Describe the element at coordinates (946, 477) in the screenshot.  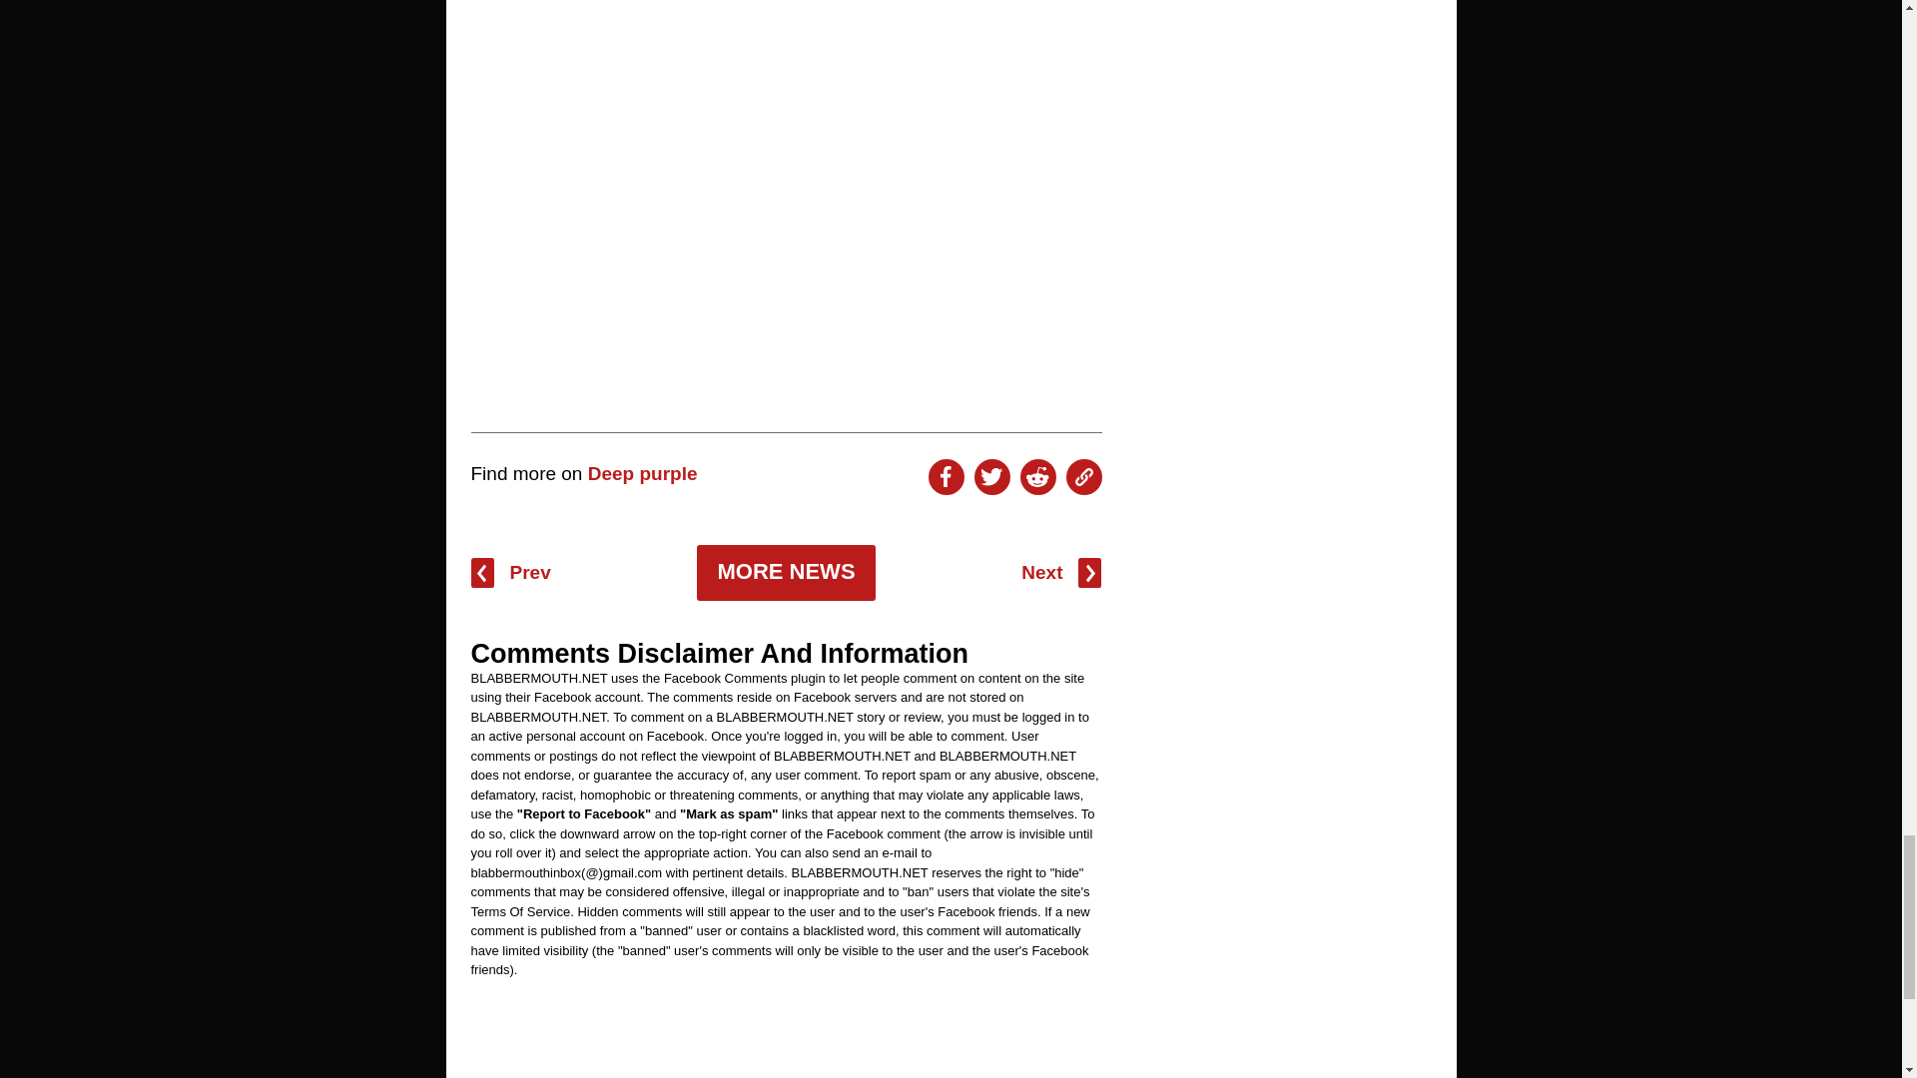
I see `Share On Facebook` at that location.